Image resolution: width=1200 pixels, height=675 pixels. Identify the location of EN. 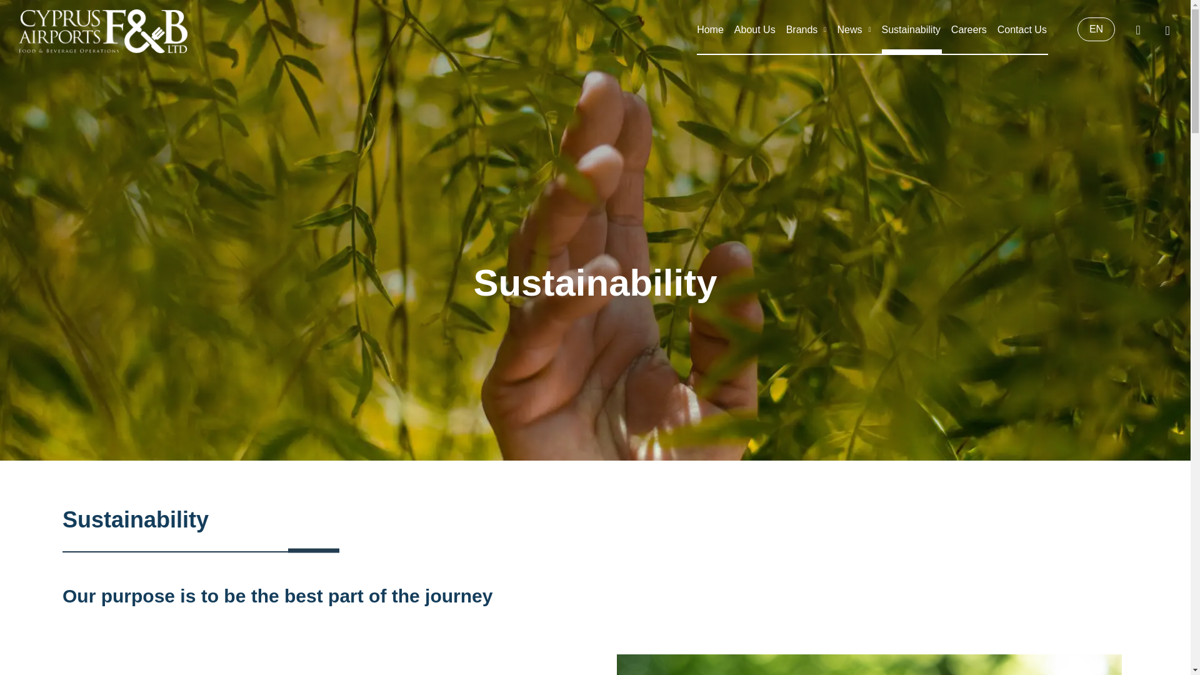
(1096, 29).